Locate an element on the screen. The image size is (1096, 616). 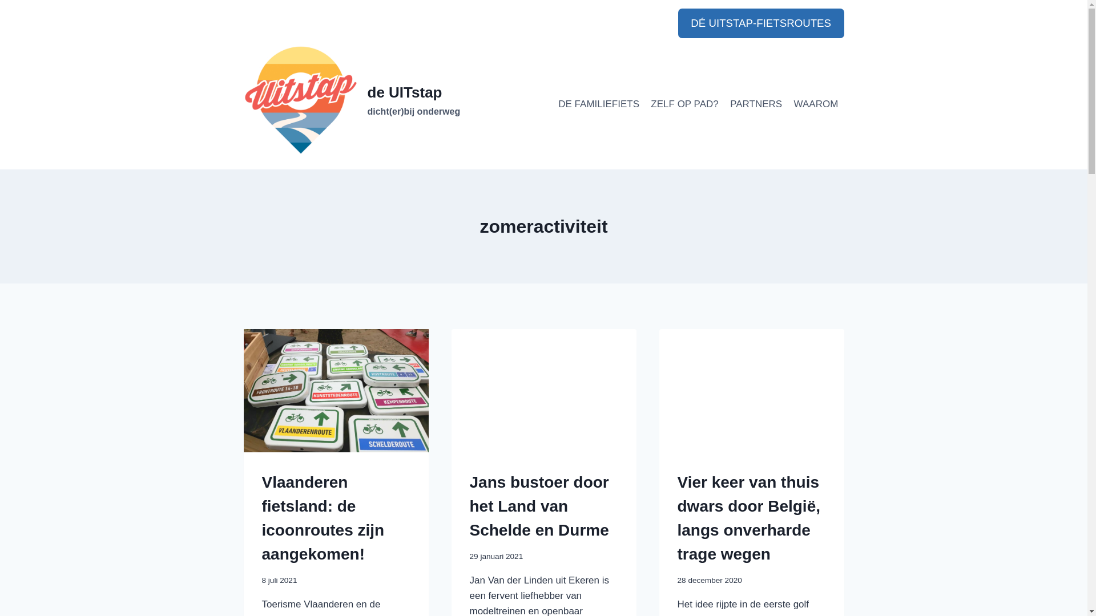
PARTNERS is located at coordinates (756, 104).